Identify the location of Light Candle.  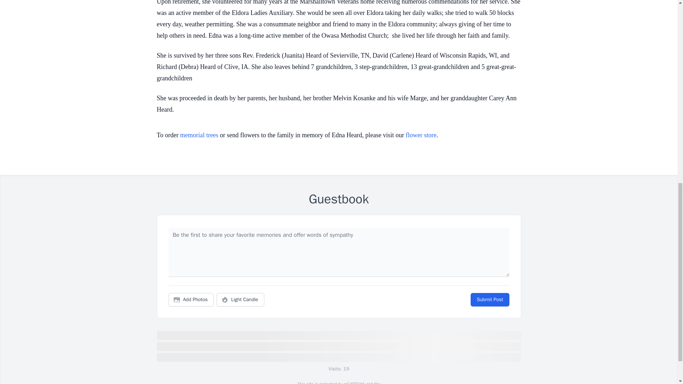
(240, 299).